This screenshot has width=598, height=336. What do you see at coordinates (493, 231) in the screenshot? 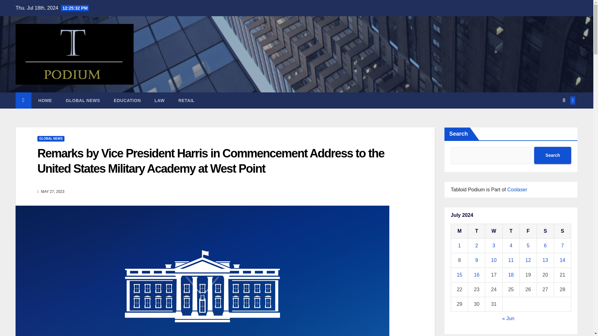
I see `Wednesday` at bounding box center [493, 231].